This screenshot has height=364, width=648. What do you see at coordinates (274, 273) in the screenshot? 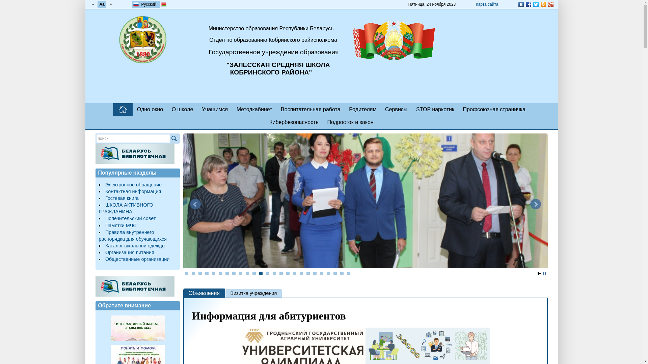
I see `14` at bounding box center [274, 273].